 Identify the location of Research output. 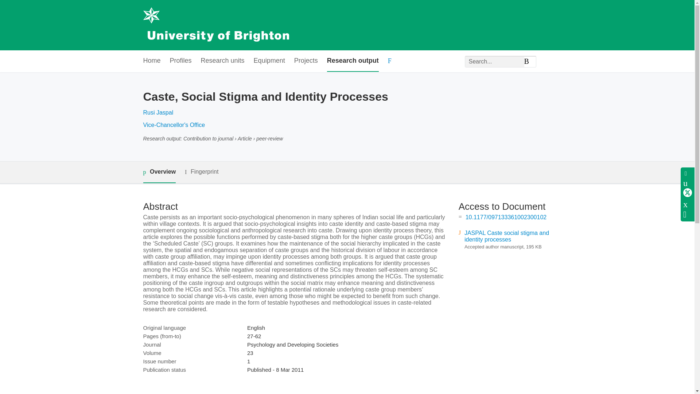
(353, 61).